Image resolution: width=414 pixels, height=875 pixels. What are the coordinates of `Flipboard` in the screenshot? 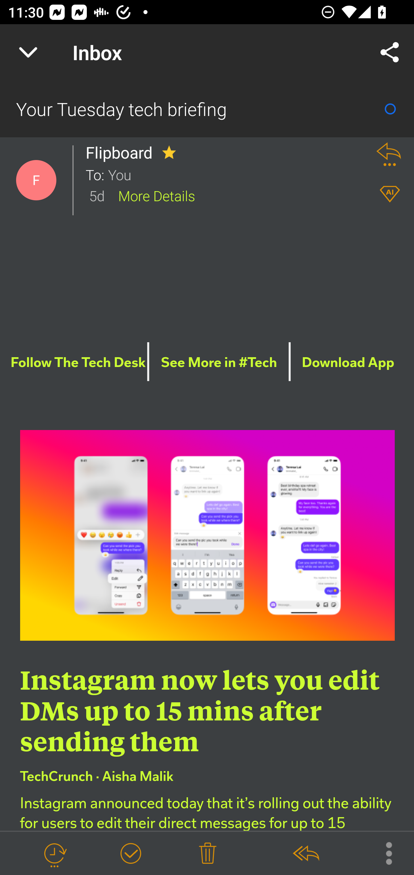 It's located at (122, 153).